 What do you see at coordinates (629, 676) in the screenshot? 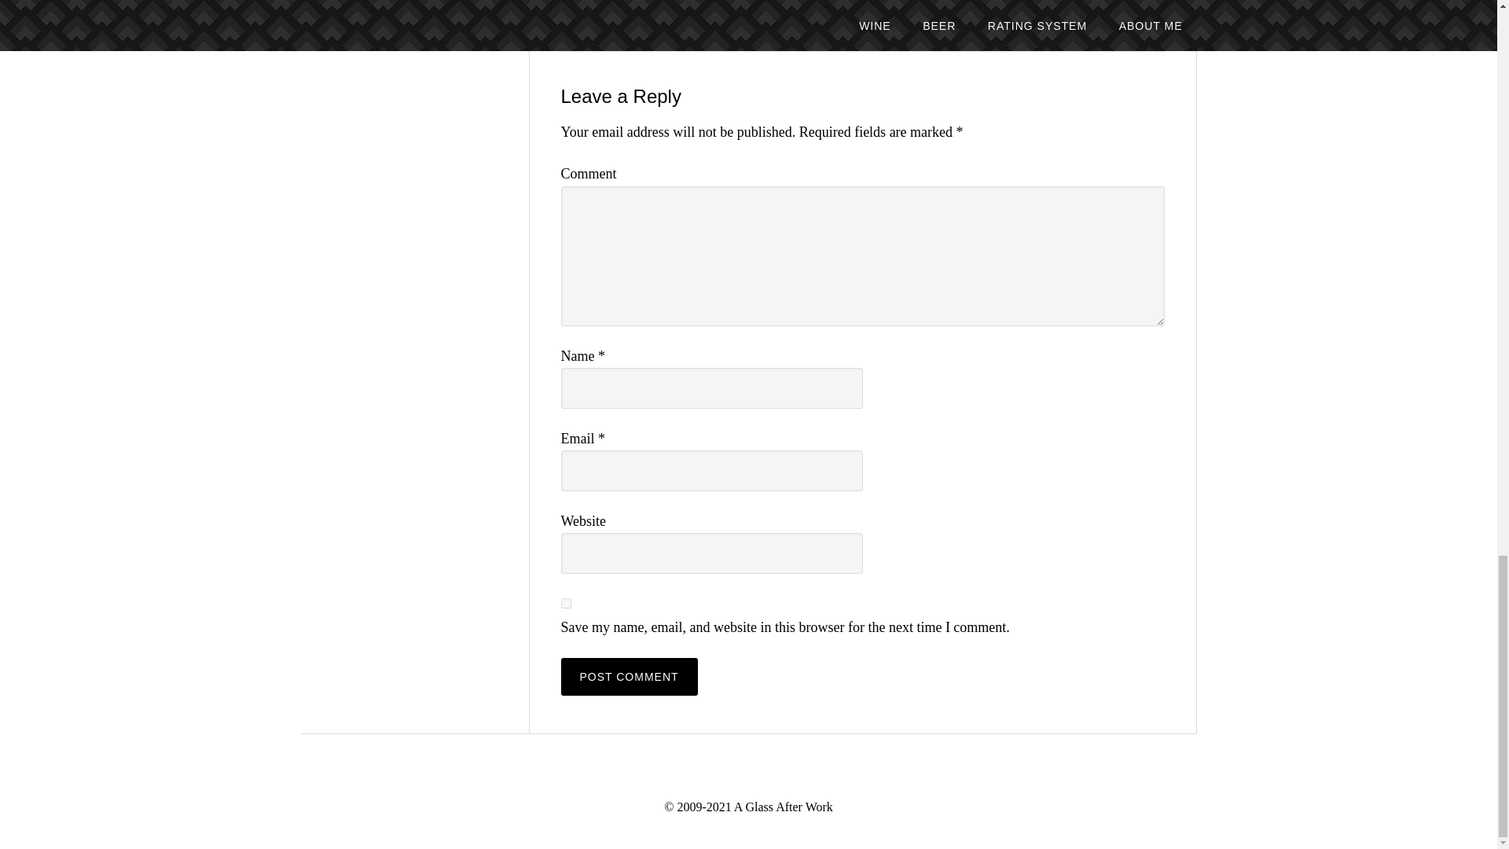
I see `Post Comment` at bounding box center [629, 676].